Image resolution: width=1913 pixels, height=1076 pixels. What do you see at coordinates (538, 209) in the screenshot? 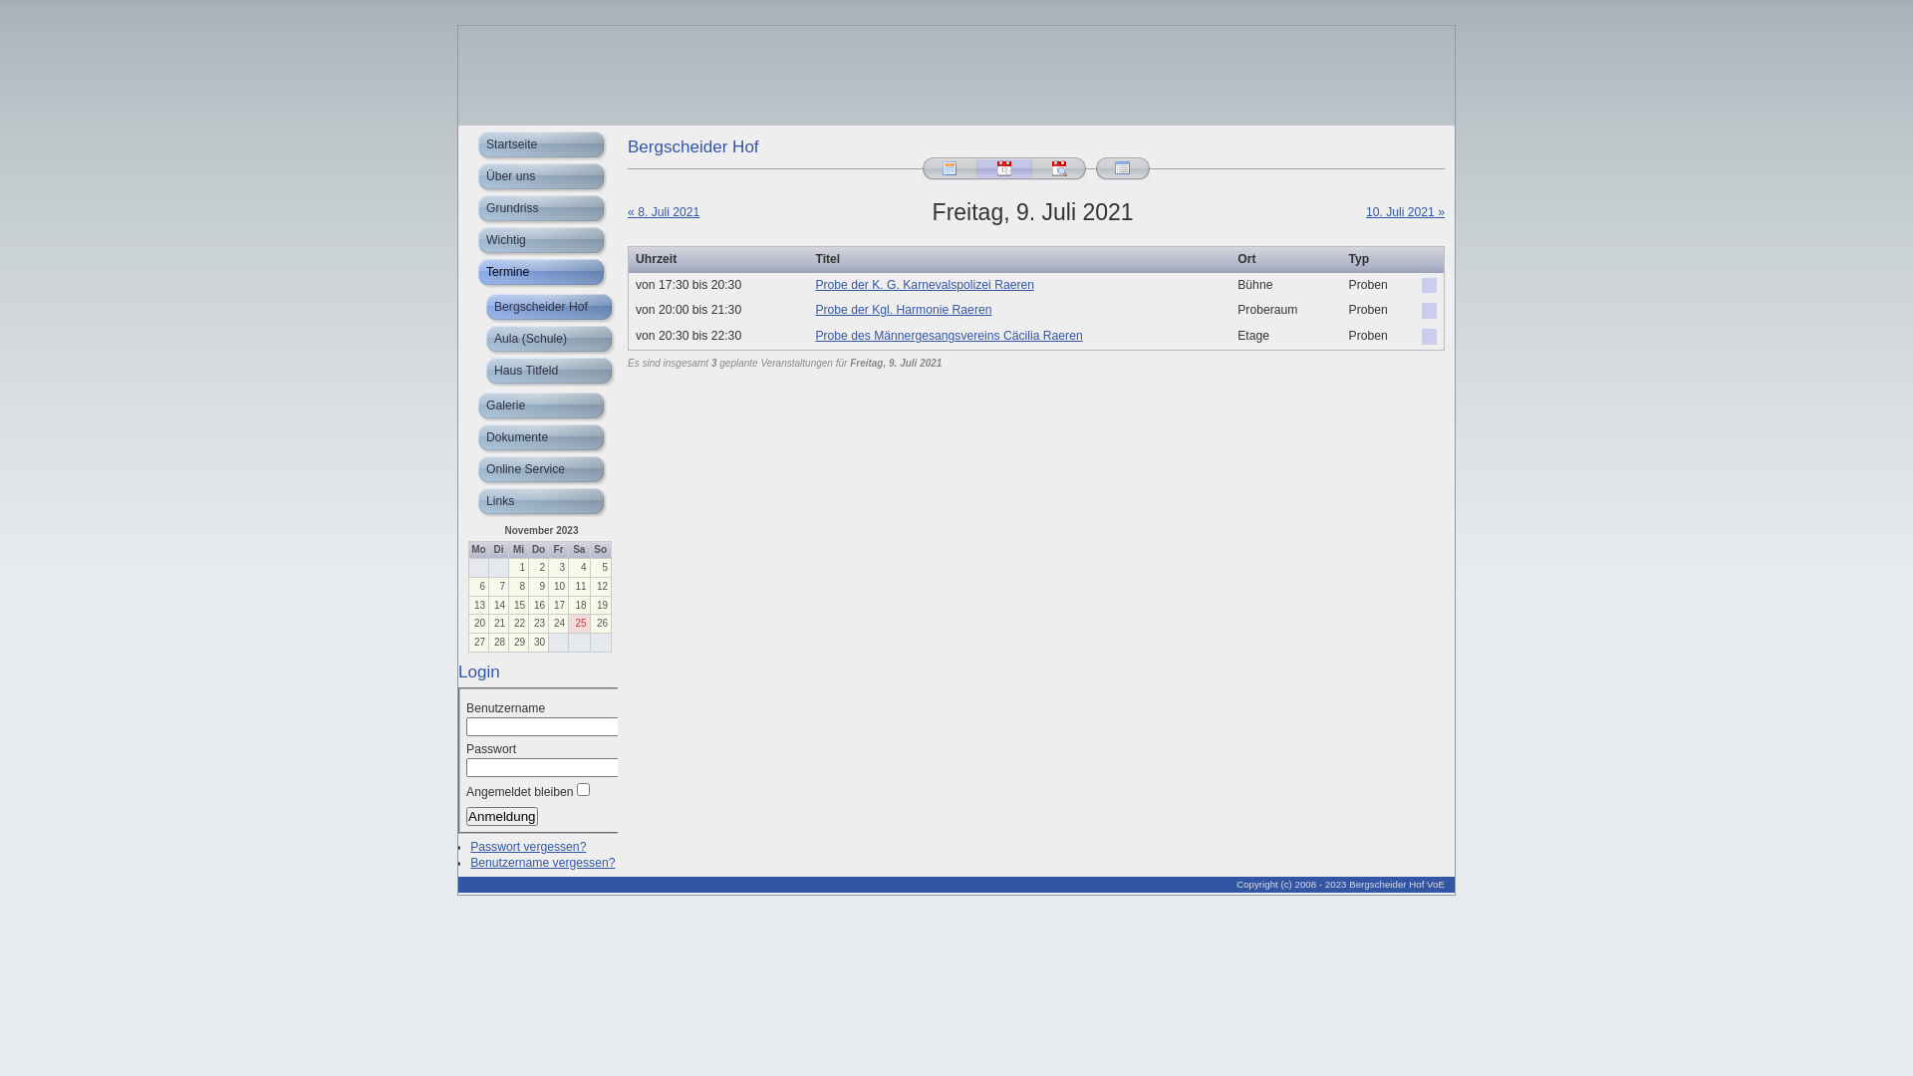
I see `Grundriss` at bounding box center [538, 209].